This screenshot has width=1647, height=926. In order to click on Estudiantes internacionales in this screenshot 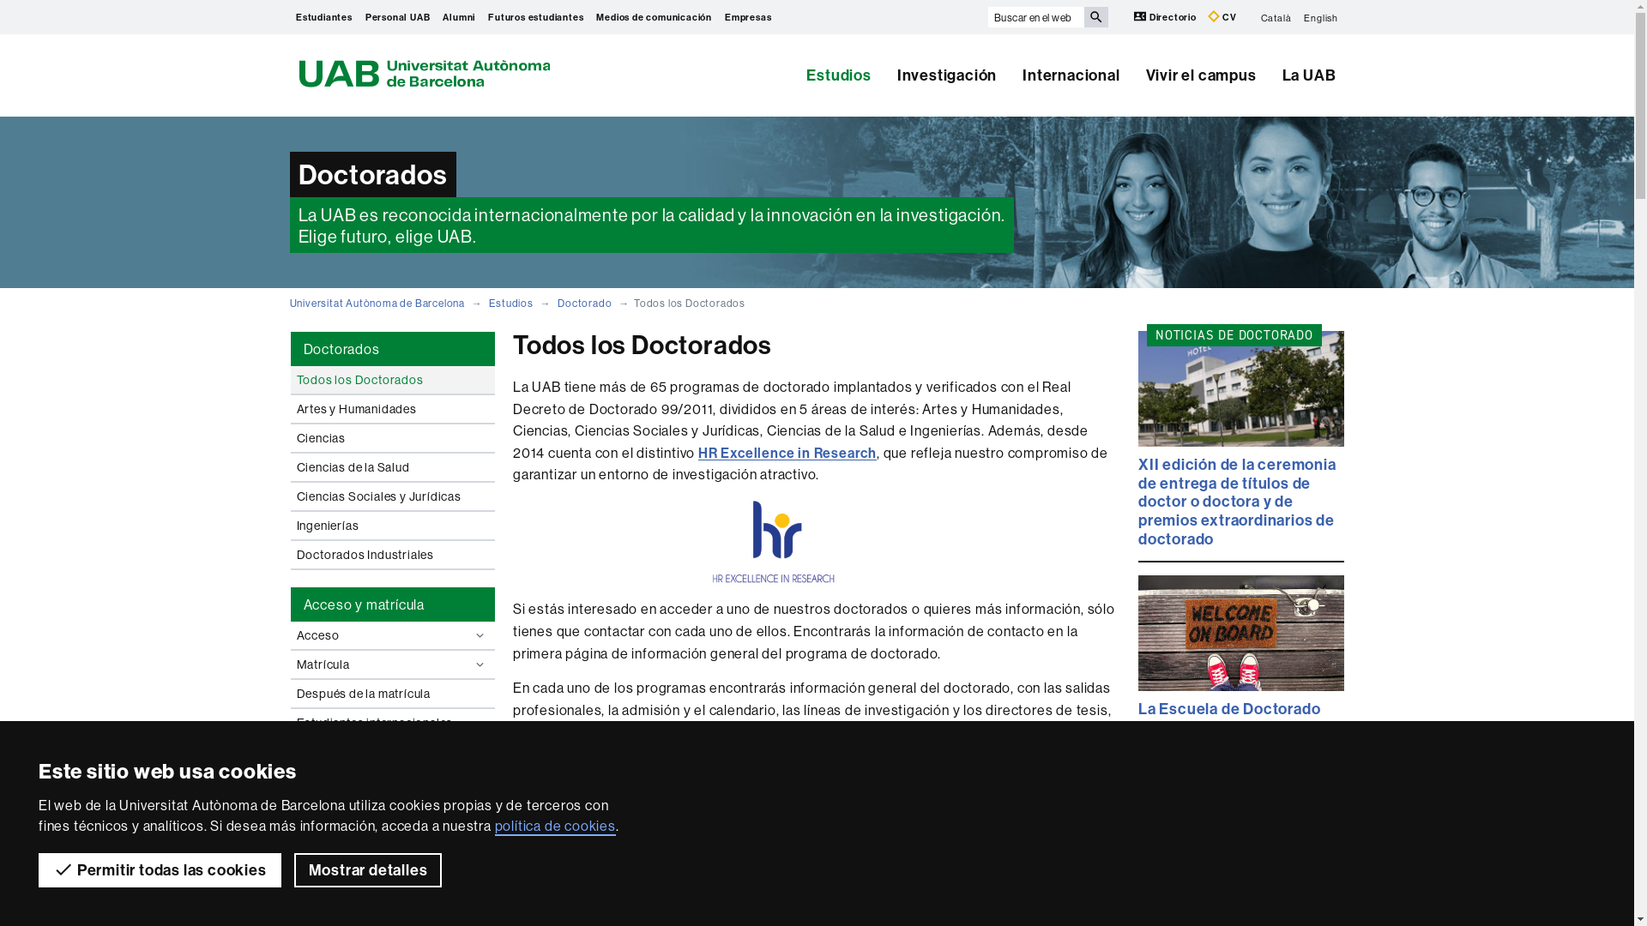, I will do `click(392, 723)`.